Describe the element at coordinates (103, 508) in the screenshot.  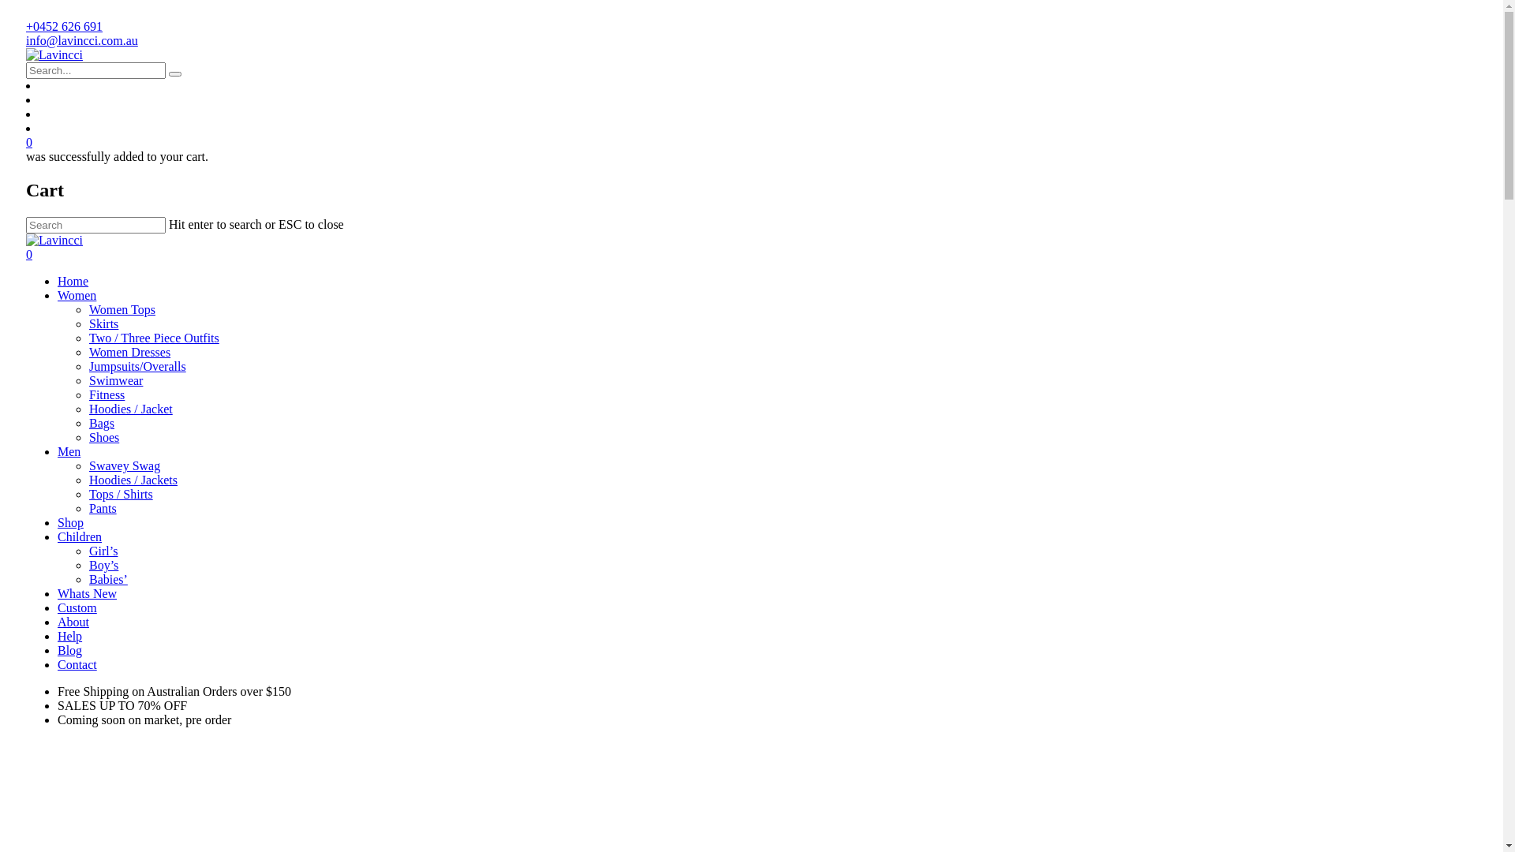
I see `Pants` at that location.